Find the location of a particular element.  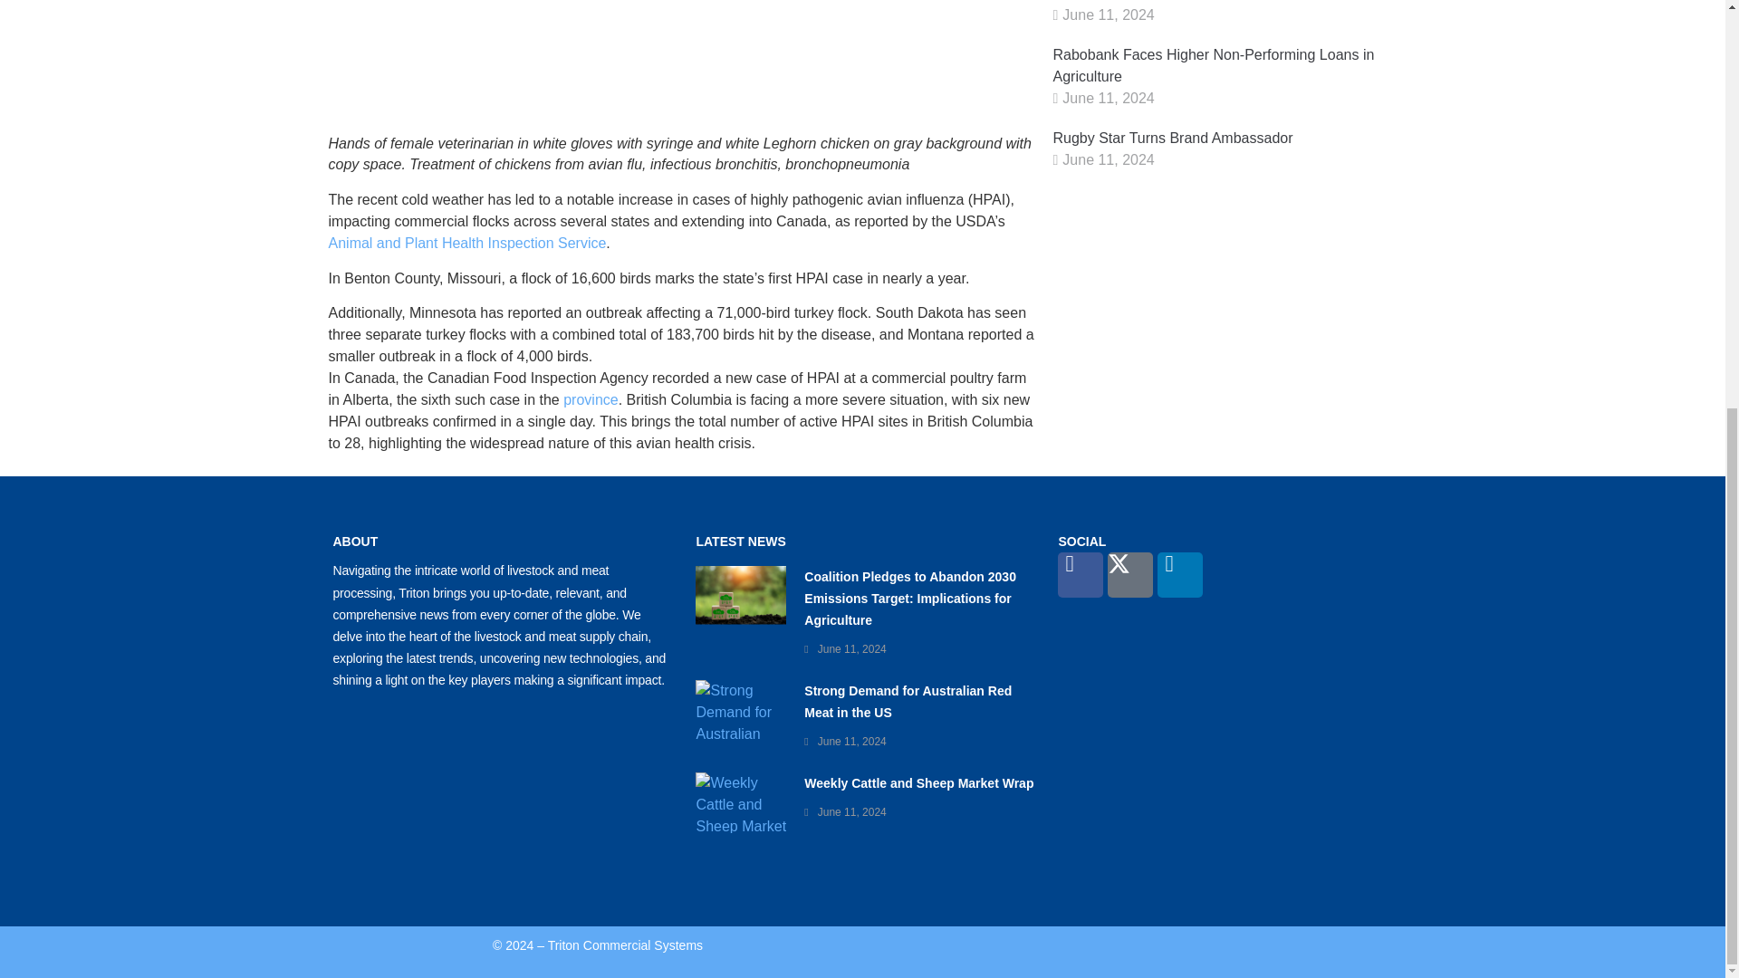

Rugby Star Turns Brand Ambassador is located at coordinates (1172, 138).